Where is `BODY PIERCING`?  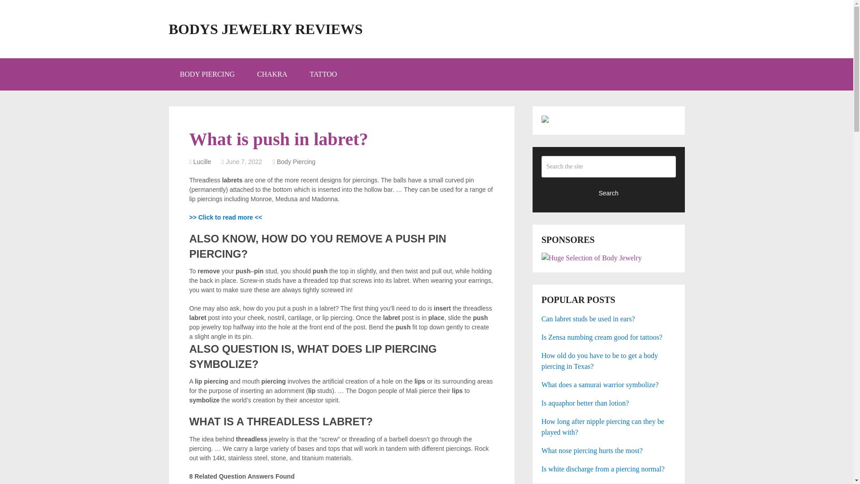
BODY PIERCING is located at coordinates (207, 74).